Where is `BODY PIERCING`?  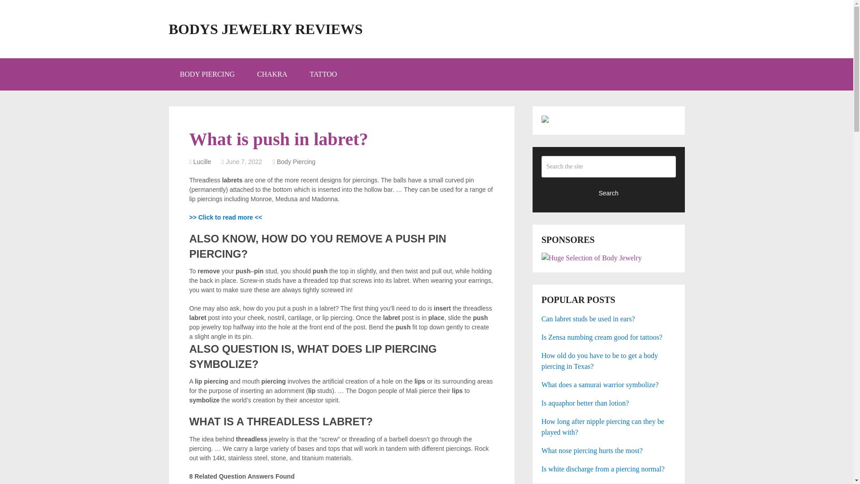
BODY PIERCING is located at coordinates (207, 74).